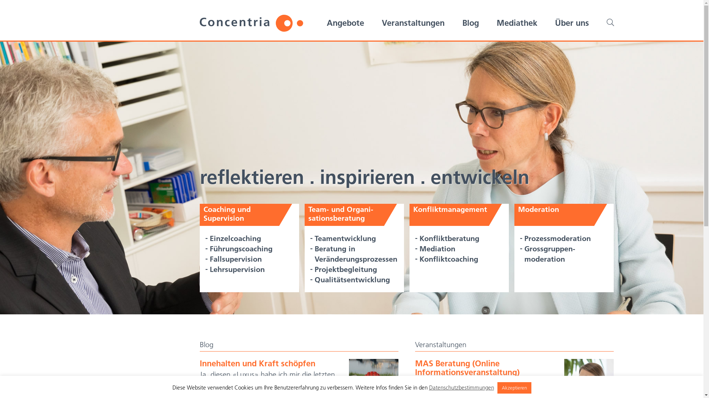 The width and height of the screenshot is (709, 398). Describe the element at coordinates (413, 23) in the screenshot. I see `Veranstaltungen` at that location.